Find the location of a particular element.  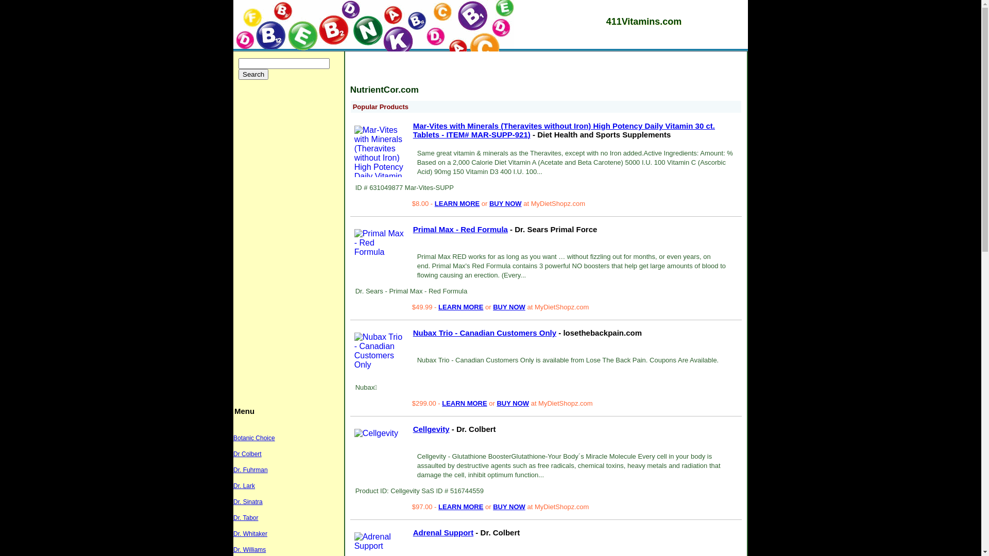

Adrenal Support is located at coordinates (444, 532).